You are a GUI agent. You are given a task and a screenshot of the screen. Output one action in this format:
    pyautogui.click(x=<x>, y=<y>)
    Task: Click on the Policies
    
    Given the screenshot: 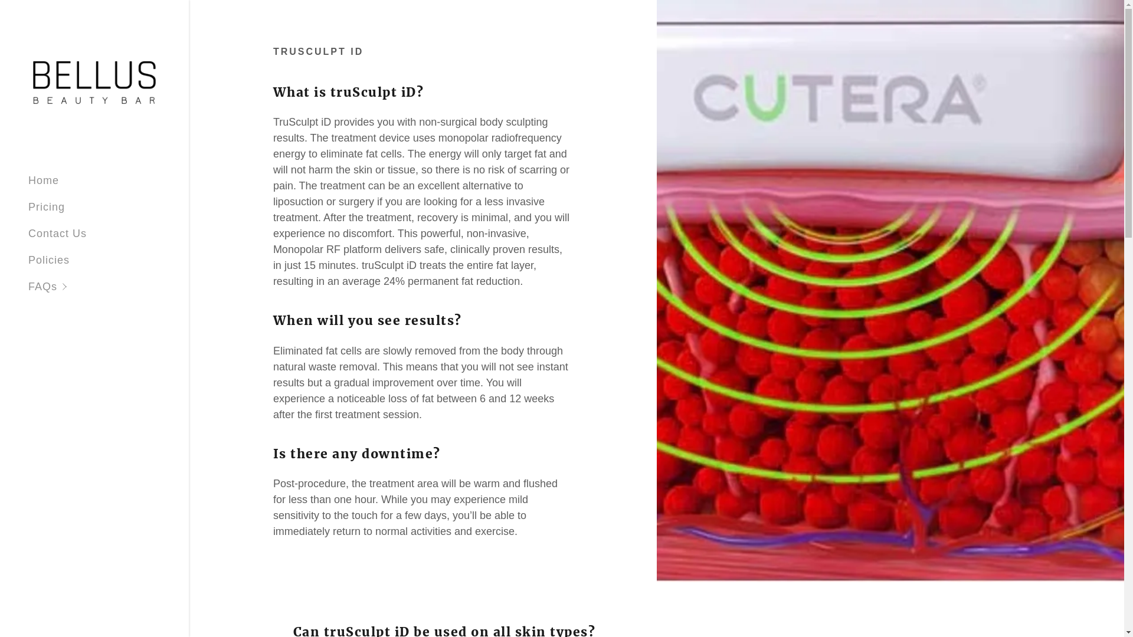 What is the action you would take?
    pyautogui.click(x=49, y=260)
    